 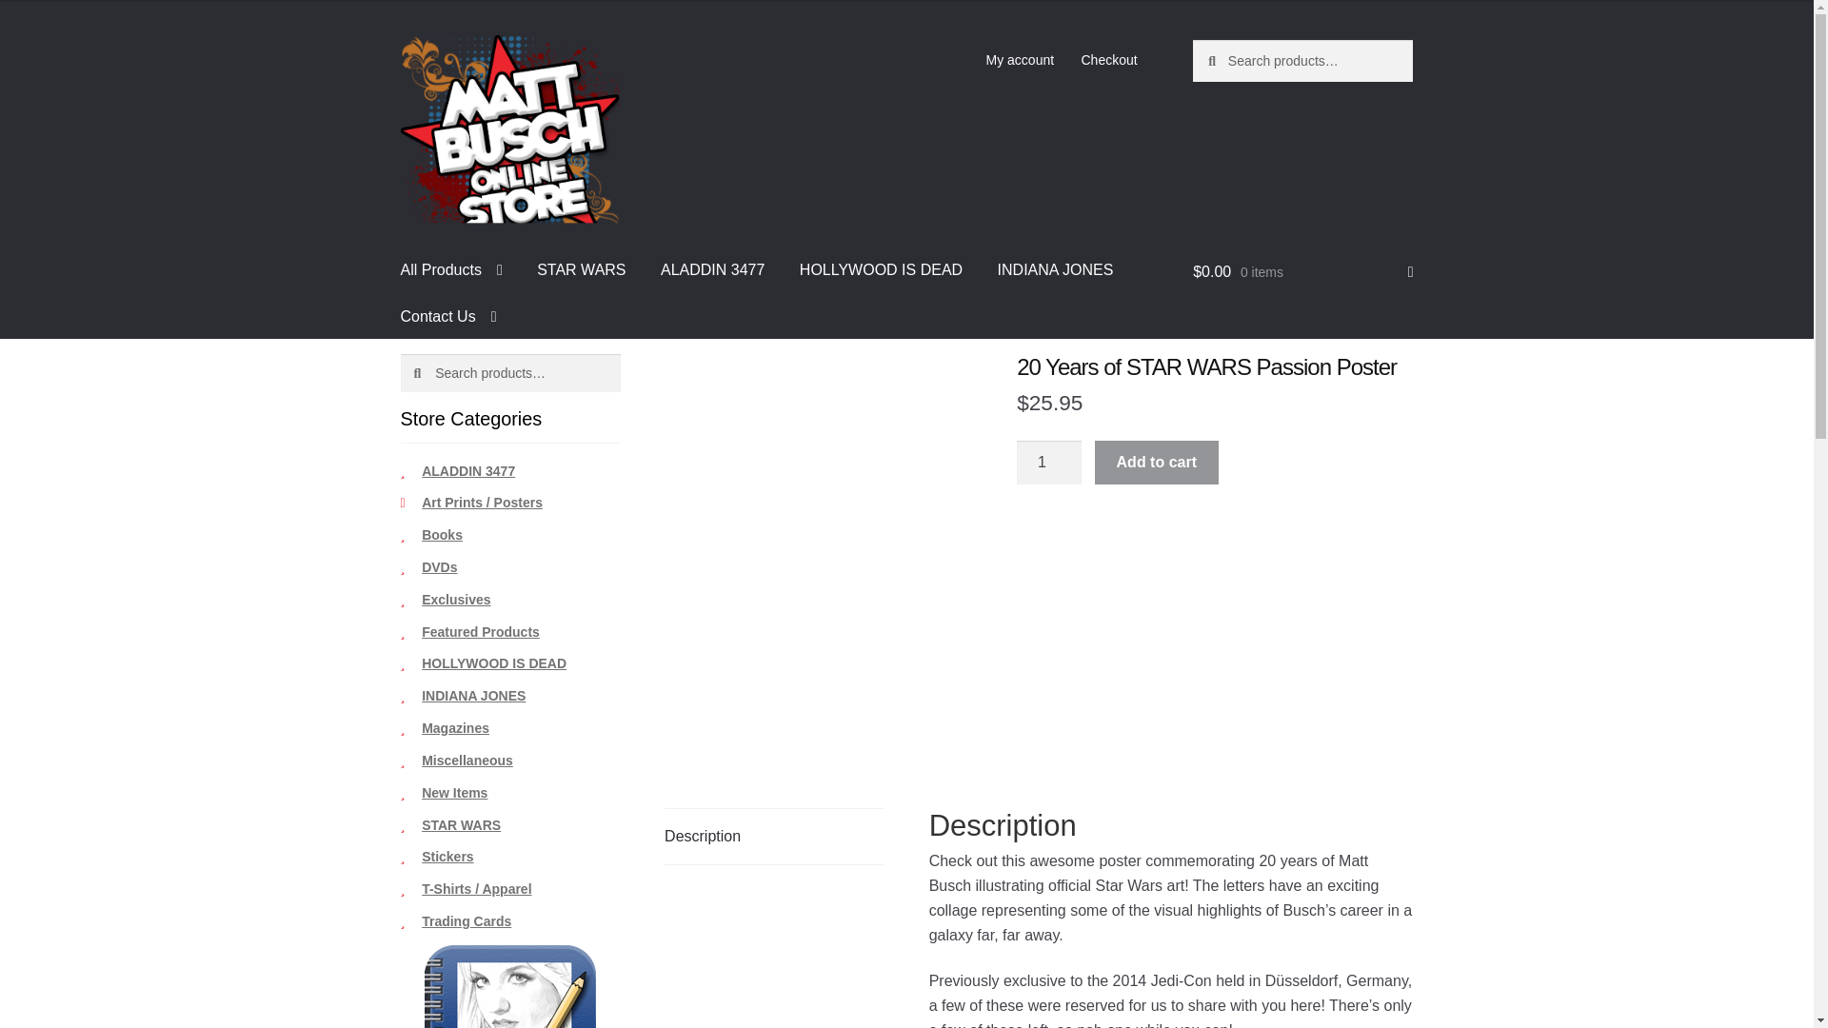 What do you see at coordinates (1056, 267) in the screenshot?
I see `INDIANA JONES` at bounding box center [1056, 267].